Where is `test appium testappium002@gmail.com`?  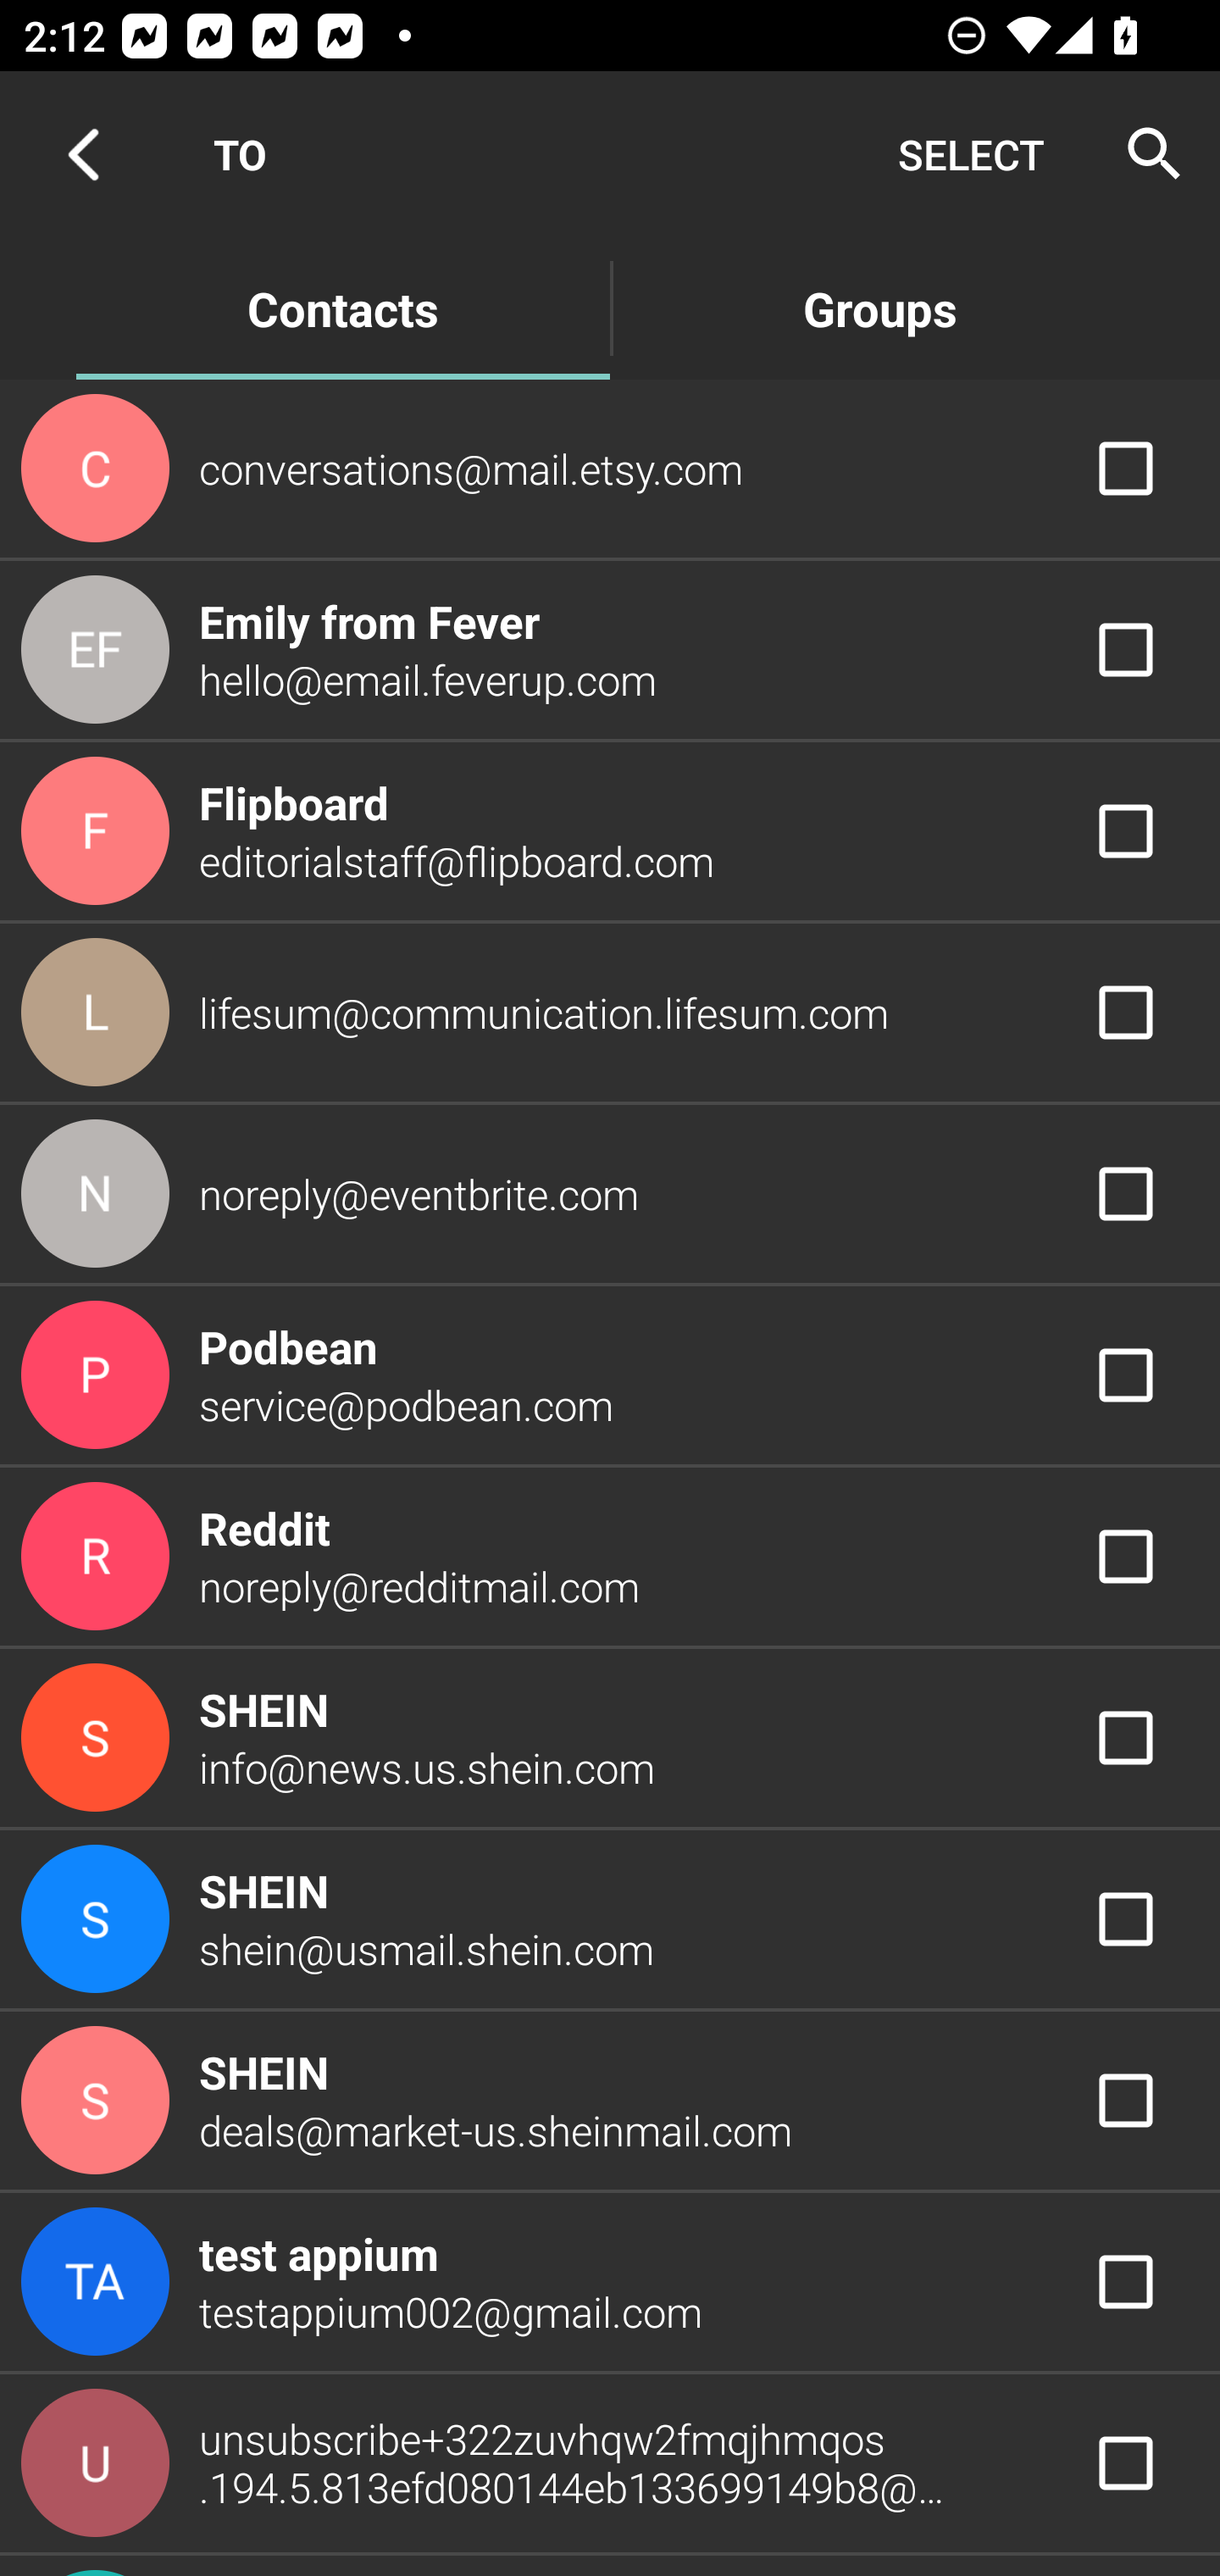
test appium testappium002@gmail.com is located at coordinates (610, 2281).